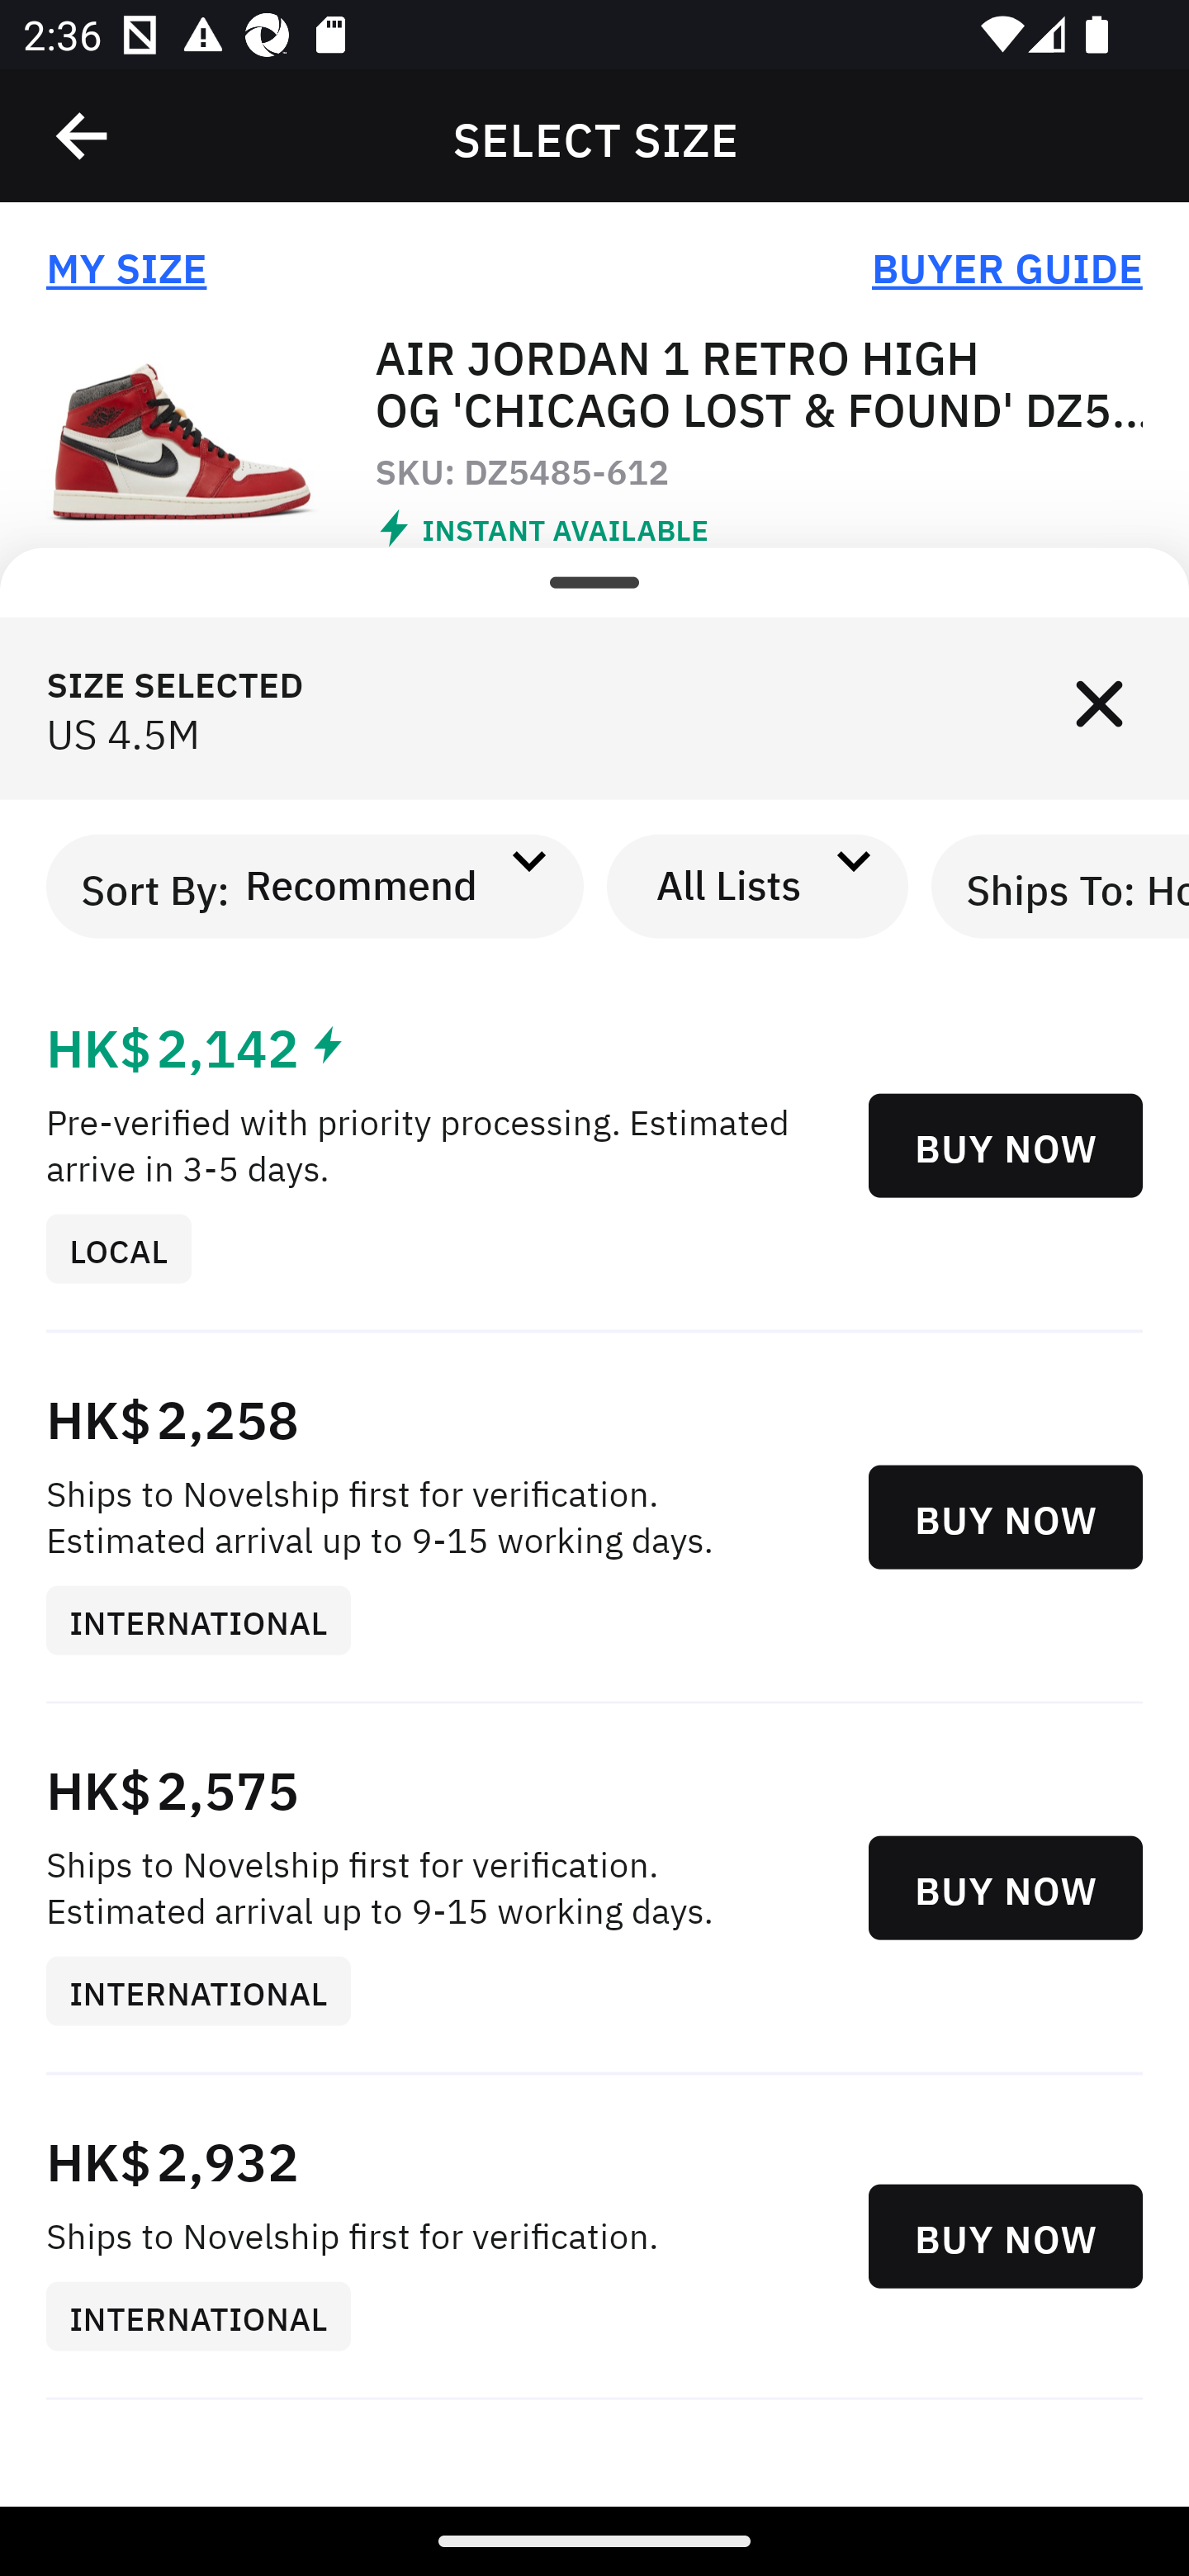  What do you see at coordinates (210, 1992) in the screenshot?
I see `INTERNATIONAL` at bounding box center [210, 1992].